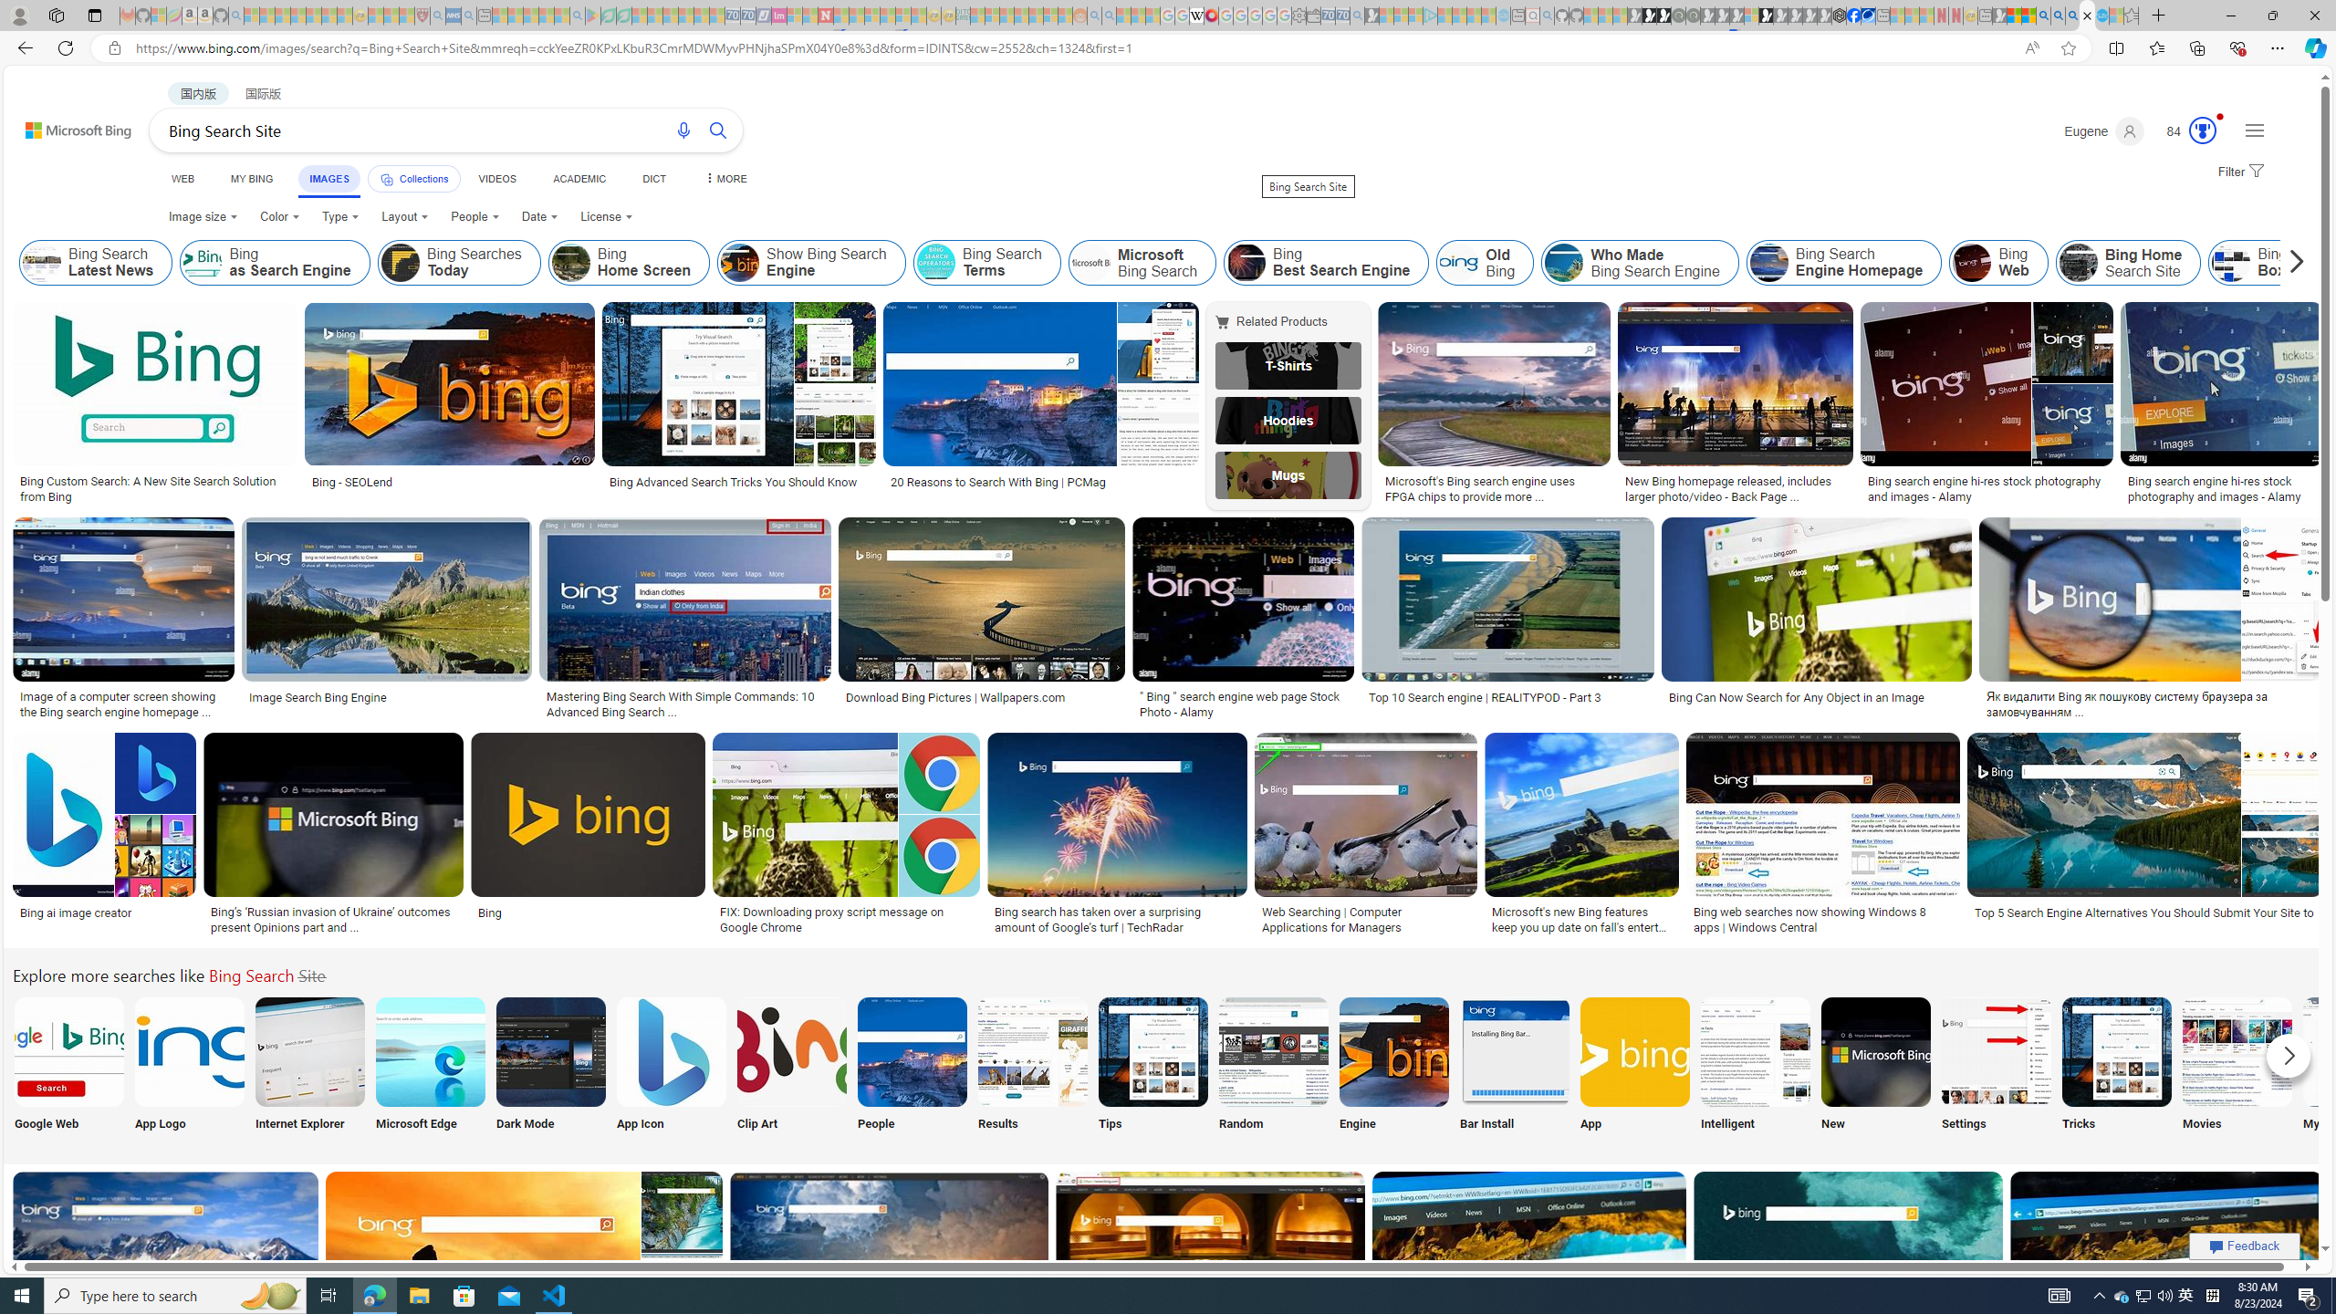 Image resolution: width=2336 pixels, height=1314 pixels. Describe the element at coordinates (1564, 263) in the screenshot. I see `Who Made Bing Search Engine` at that location.